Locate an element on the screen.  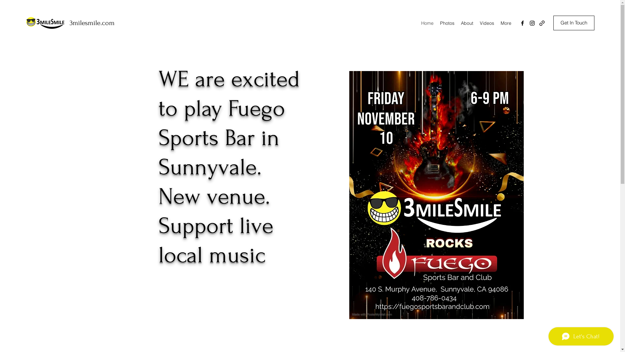
Home is located at coordinates (427, 23).